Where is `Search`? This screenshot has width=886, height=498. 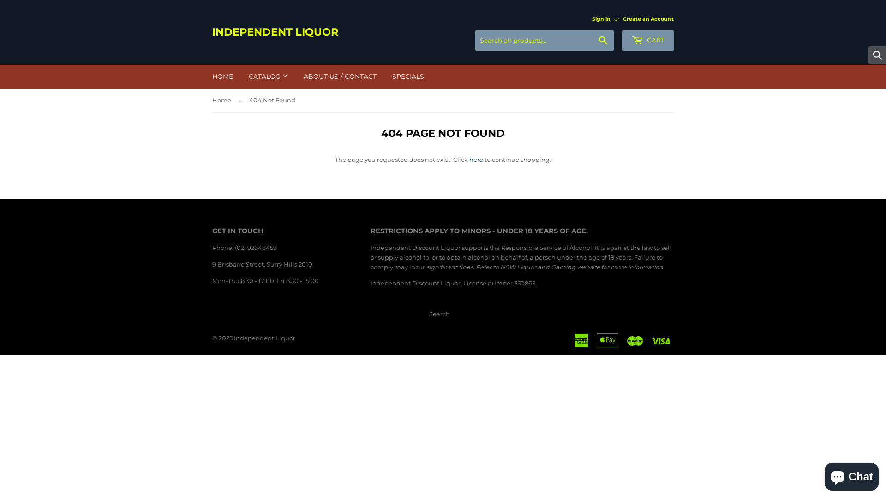 Search is located at coordinates (439, 314).